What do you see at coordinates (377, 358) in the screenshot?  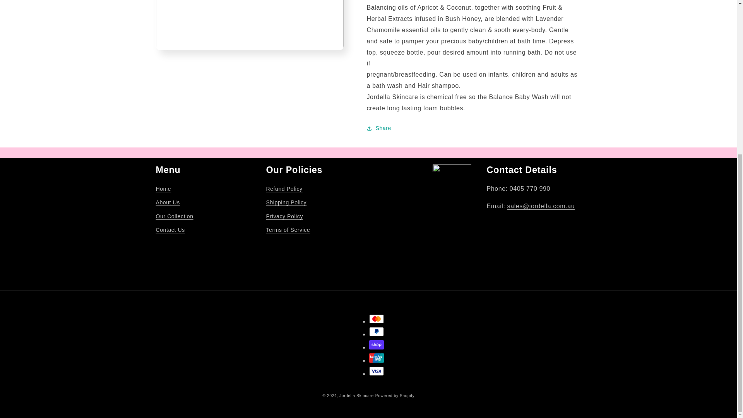 I see `Union Pay` at bounding box center [377, 358].